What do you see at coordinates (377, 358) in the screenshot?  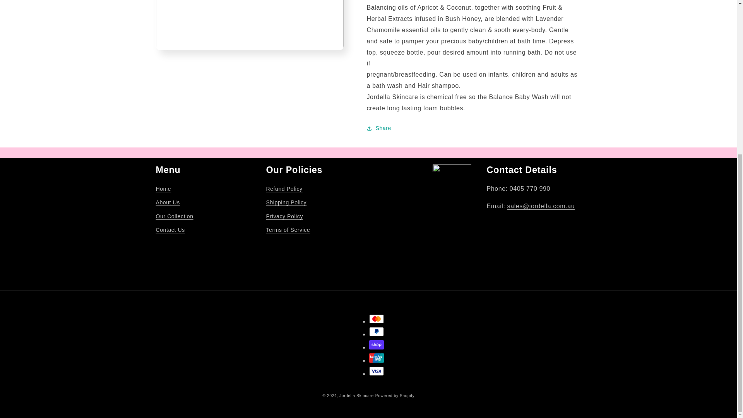 I see `Union Pay` at bounding box center [377, 358].